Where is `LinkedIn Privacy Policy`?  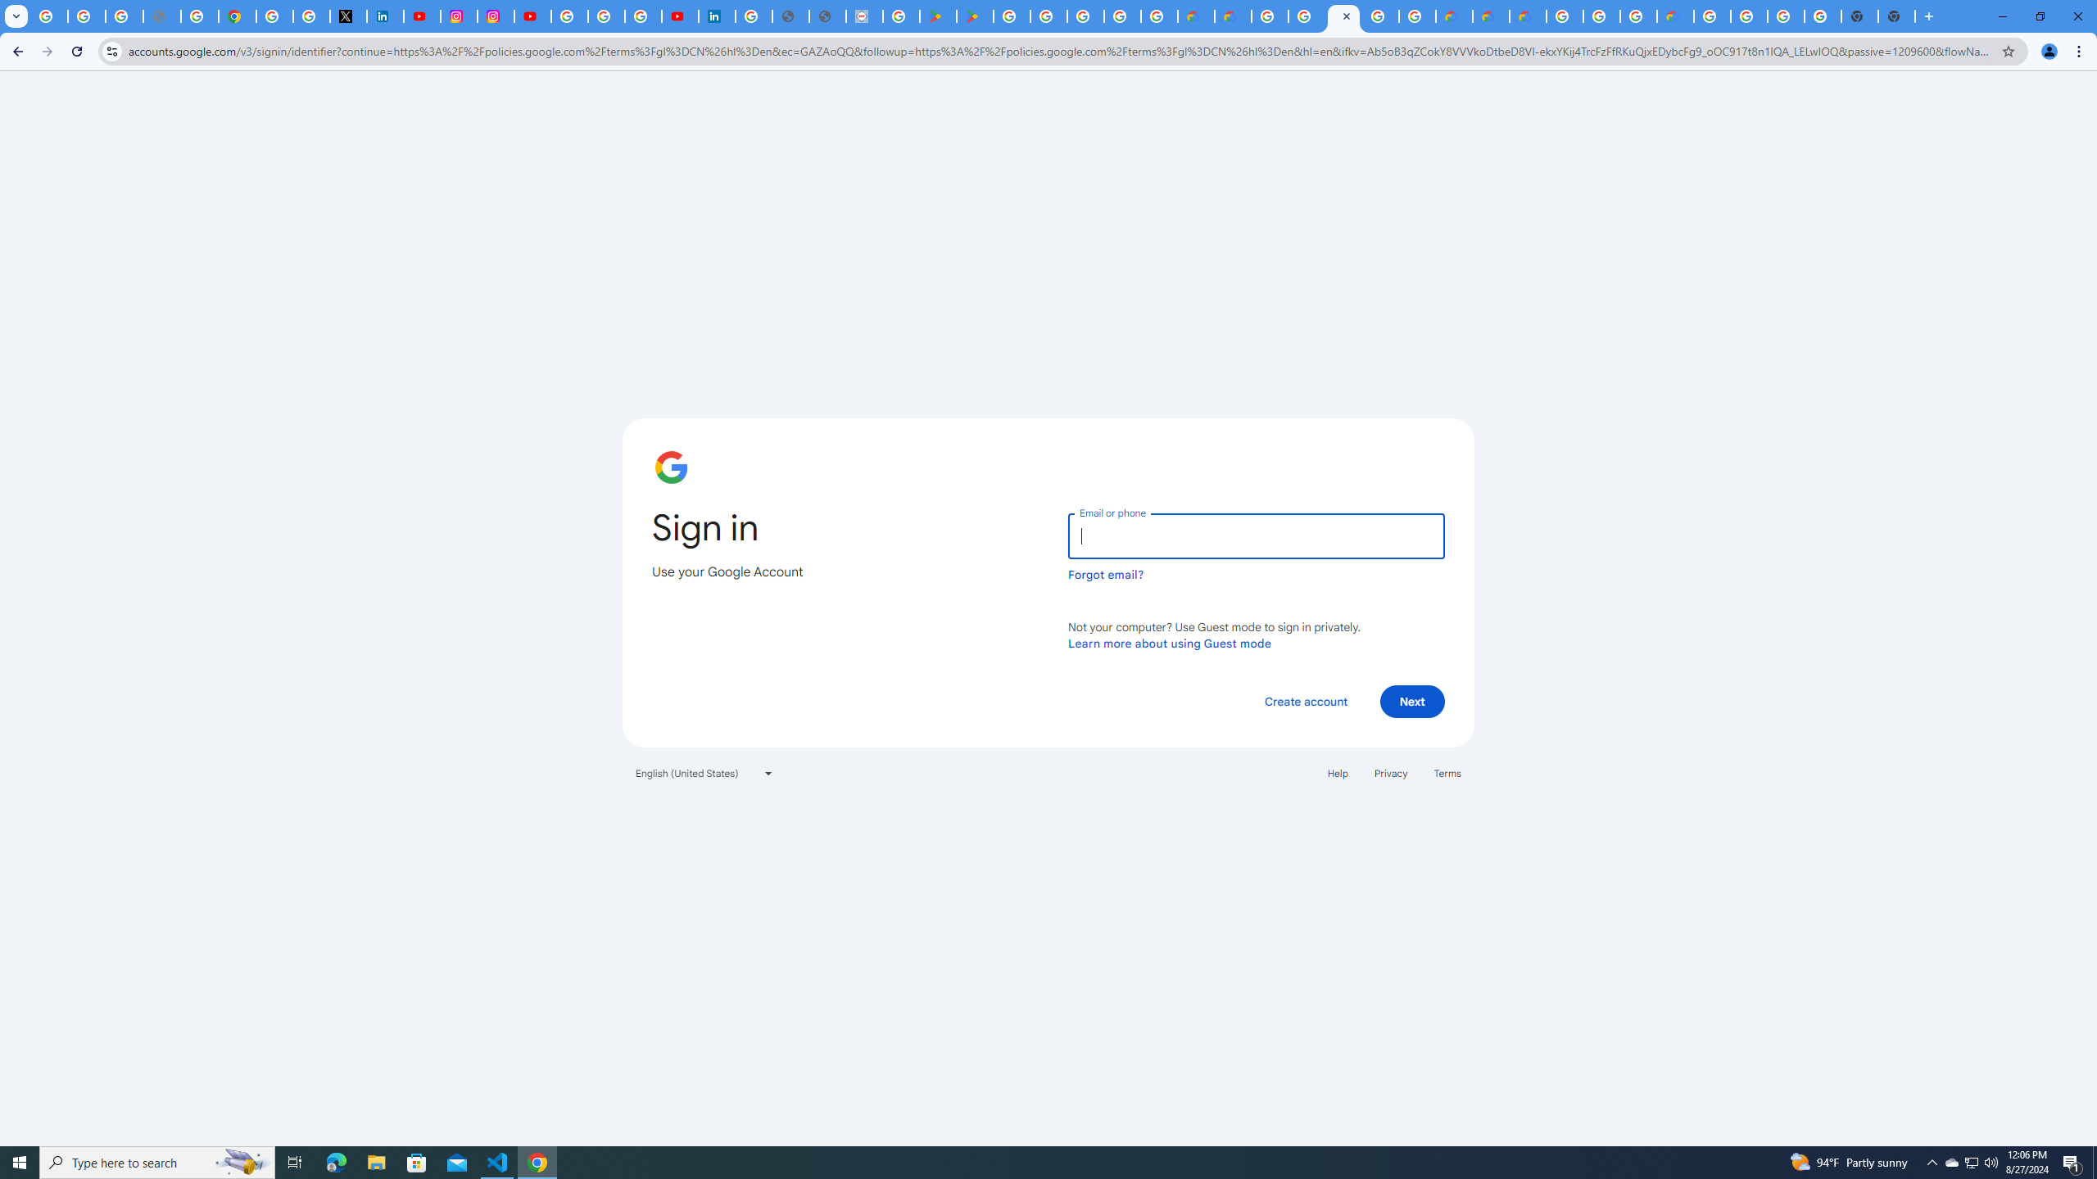 LinkedIn Privacy Policy is located at coordinates (384, 16).